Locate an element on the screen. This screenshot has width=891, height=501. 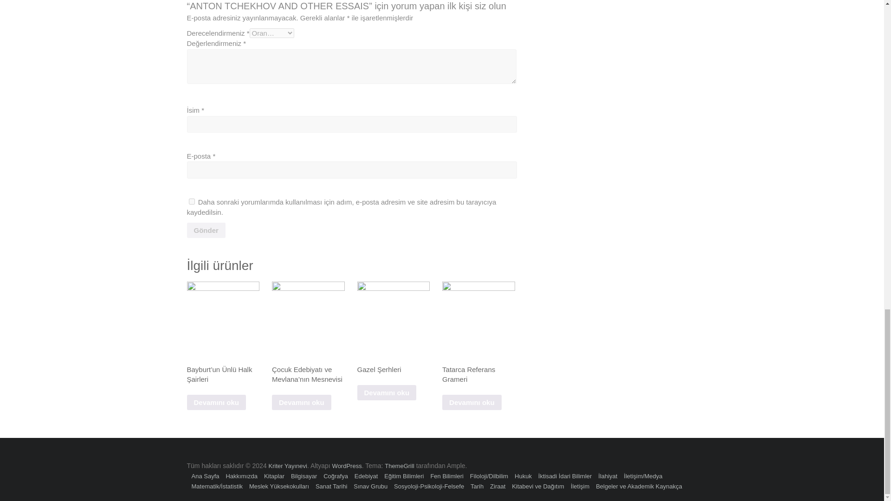
WordPress is located at coordinates (347, 466).